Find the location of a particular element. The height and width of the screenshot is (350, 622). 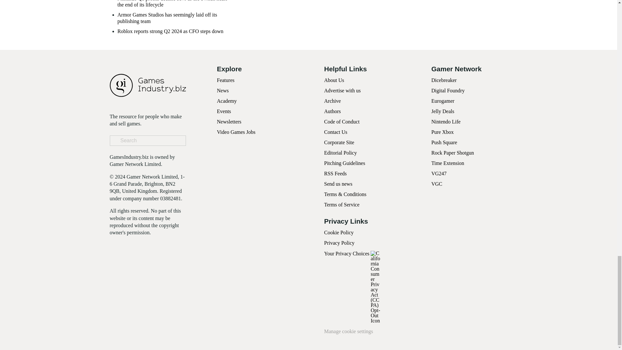

Video Games Jobs is located at coordinates (236, 132).